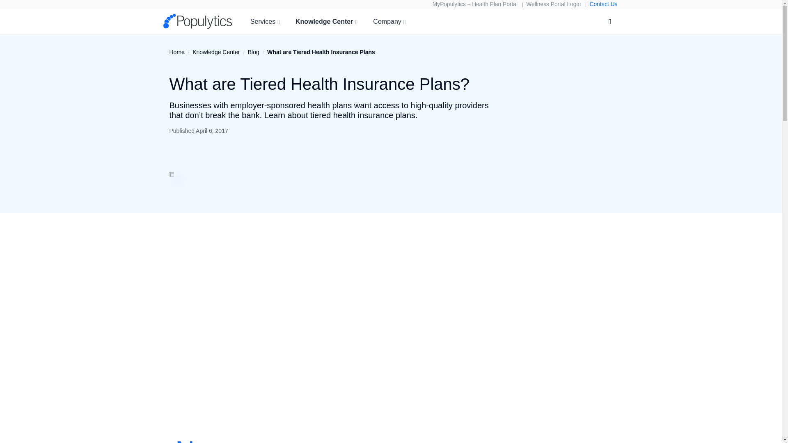 This screenshot has width=788, height=443. Describe the element at coordinates (327, 21) in the screenshot. I see `Knowledge Center` at that location.